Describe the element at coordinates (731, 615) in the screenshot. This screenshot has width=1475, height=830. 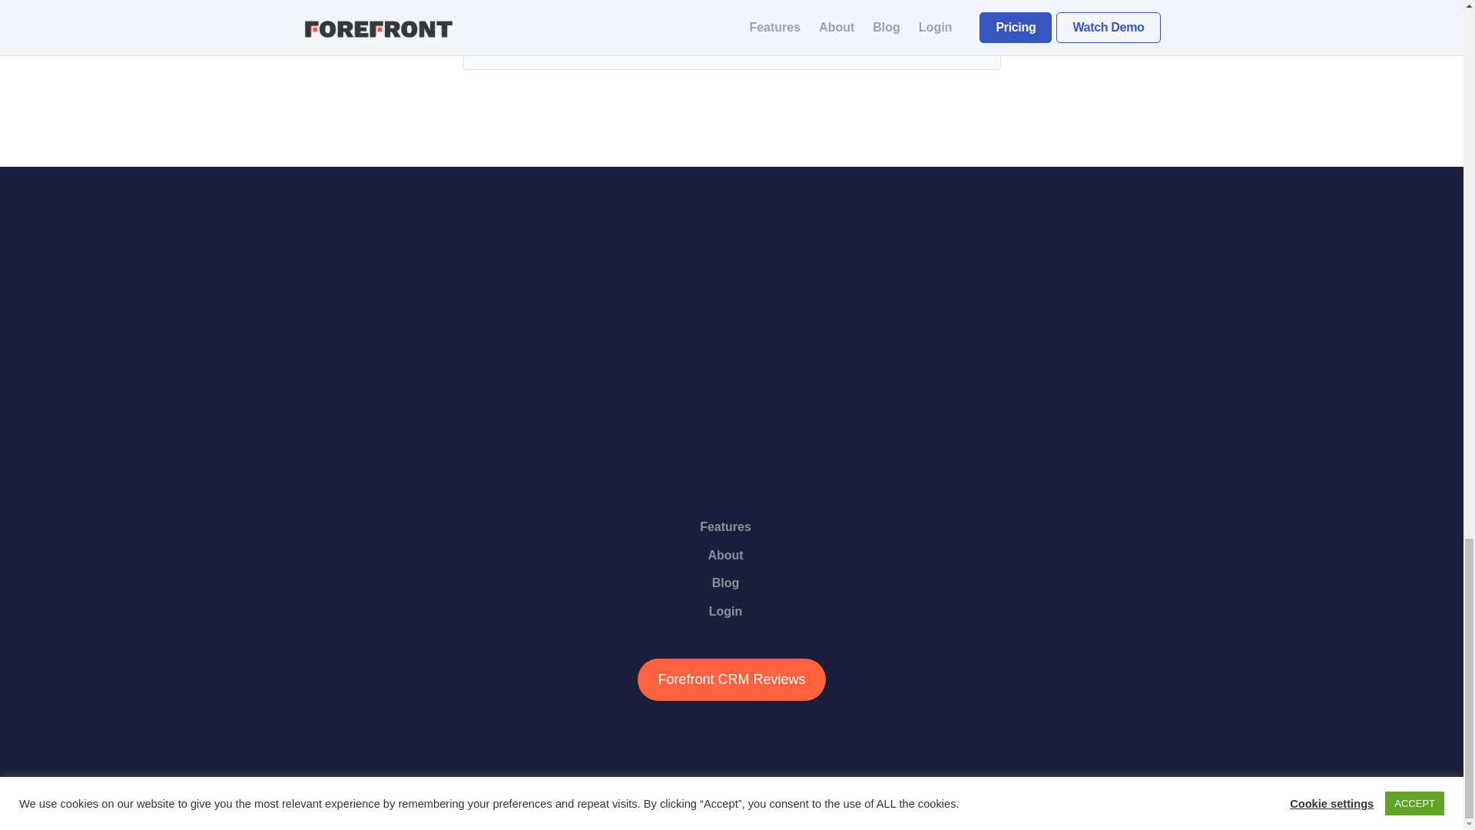
I see `Login` at that location.